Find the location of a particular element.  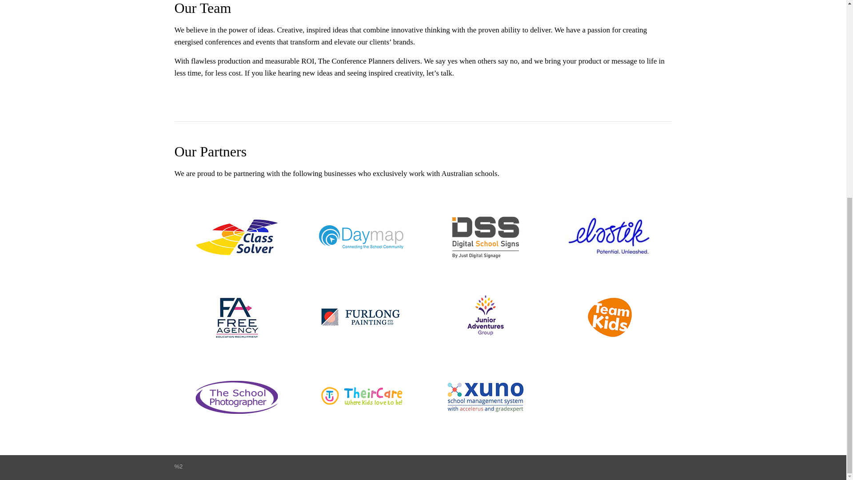

Daymap is located at coordinates (361, 237).